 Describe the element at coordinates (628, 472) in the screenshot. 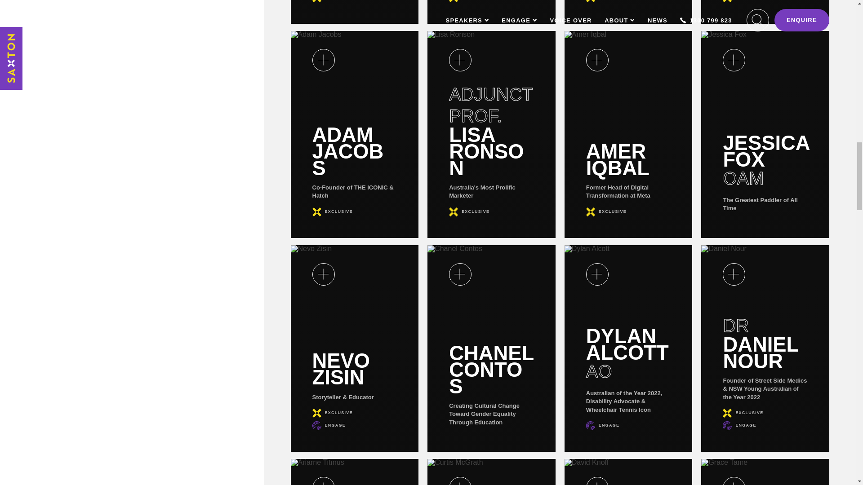

I see `David Knoff` at that location.